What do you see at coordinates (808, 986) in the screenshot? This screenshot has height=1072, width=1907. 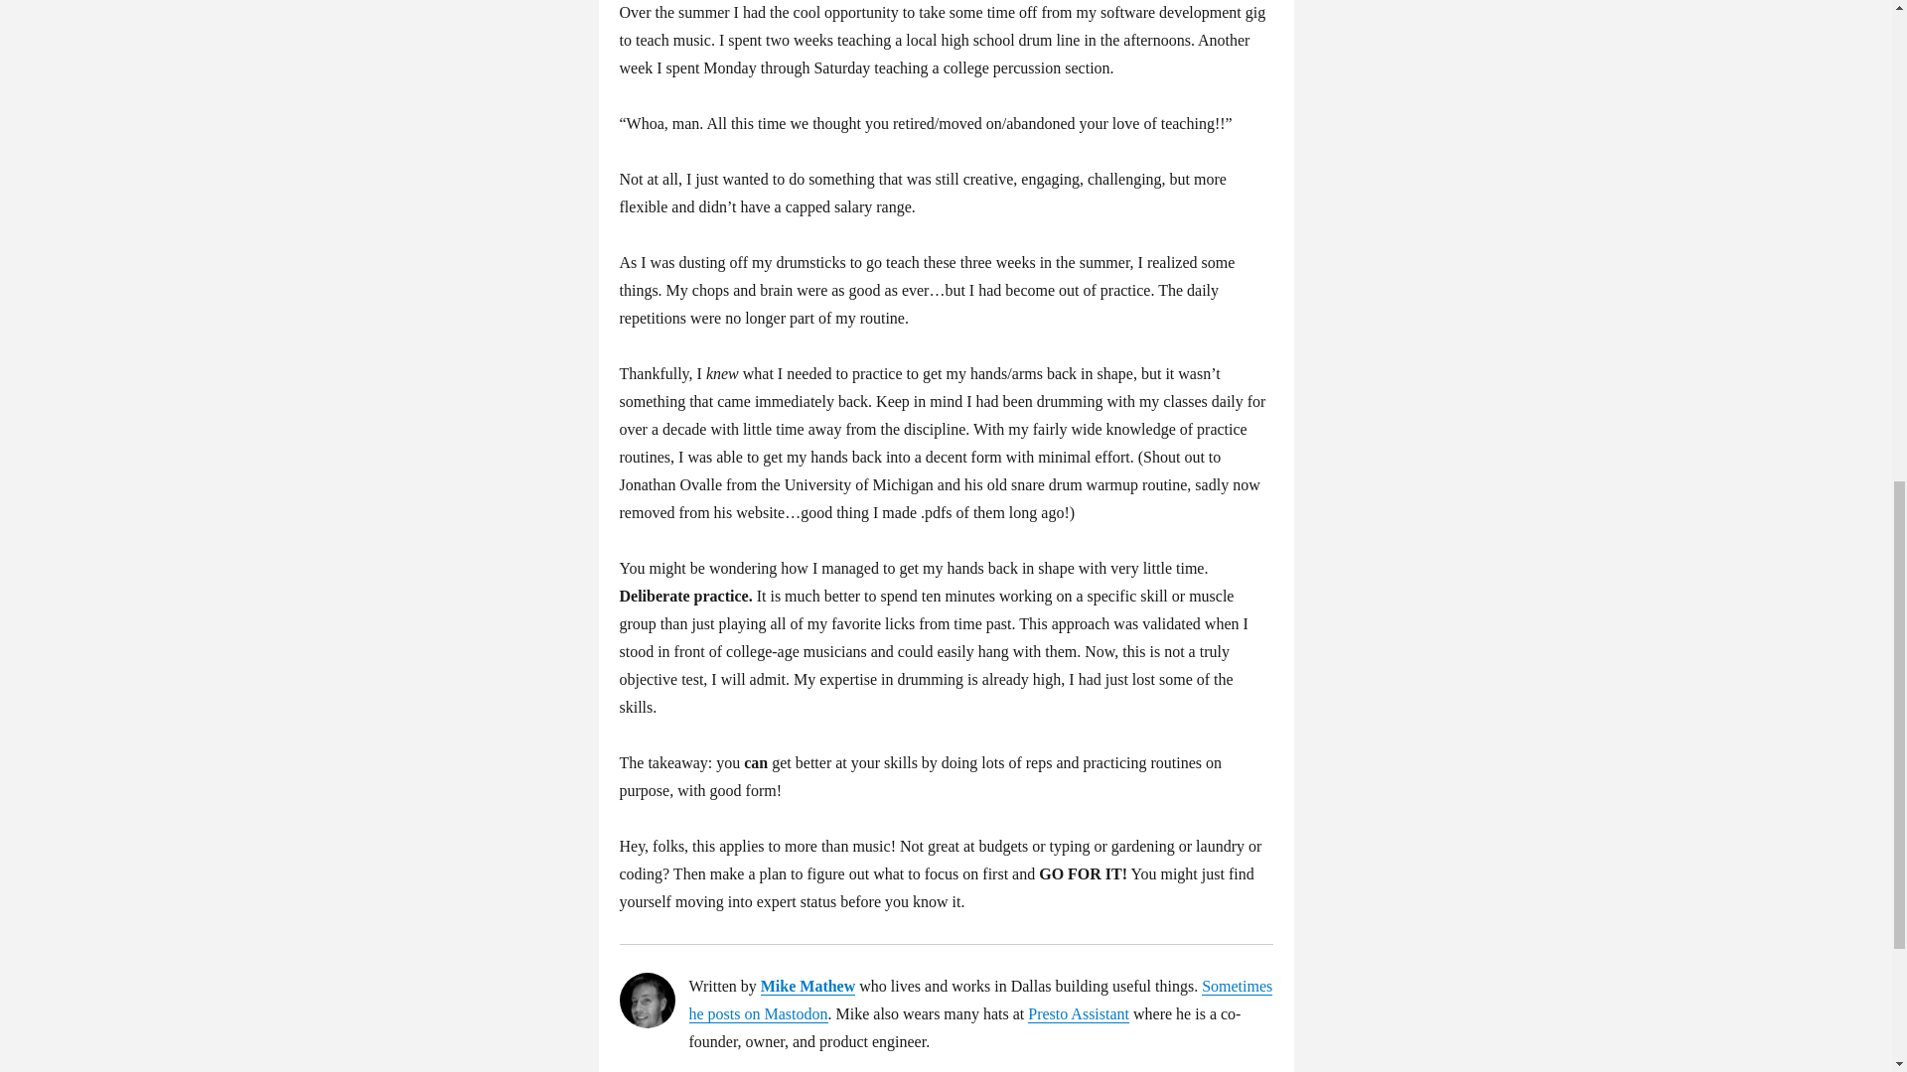 I see `Mike Mathew` at bounding box center [808, 986].